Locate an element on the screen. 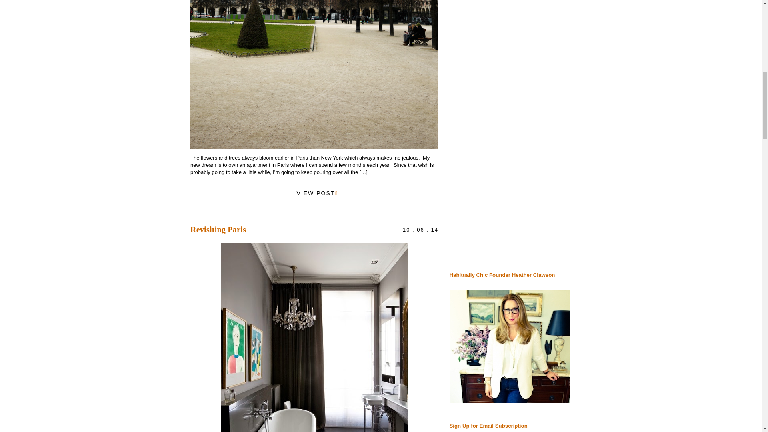  View This Post is located at coordinates (314, 194).